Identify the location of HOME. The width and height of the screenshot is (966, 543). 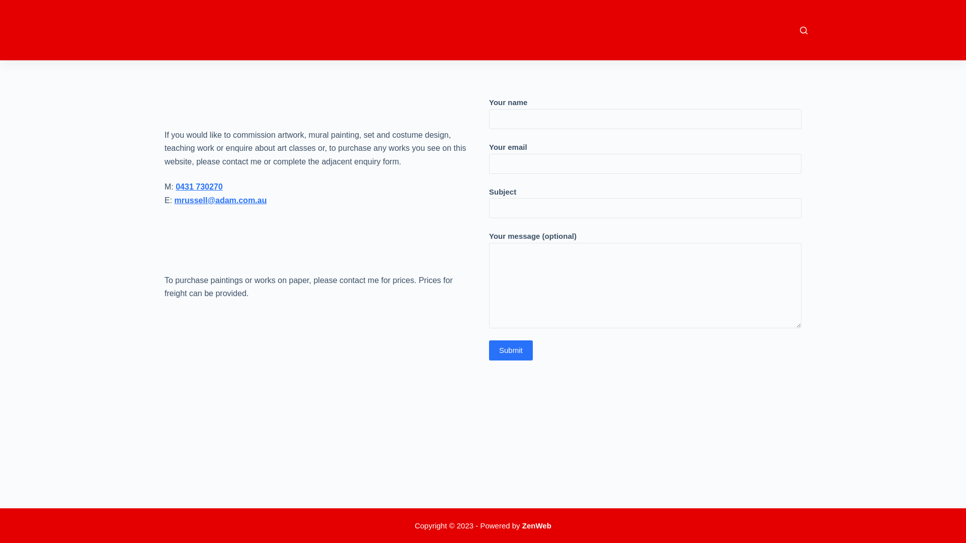
(508, 30).